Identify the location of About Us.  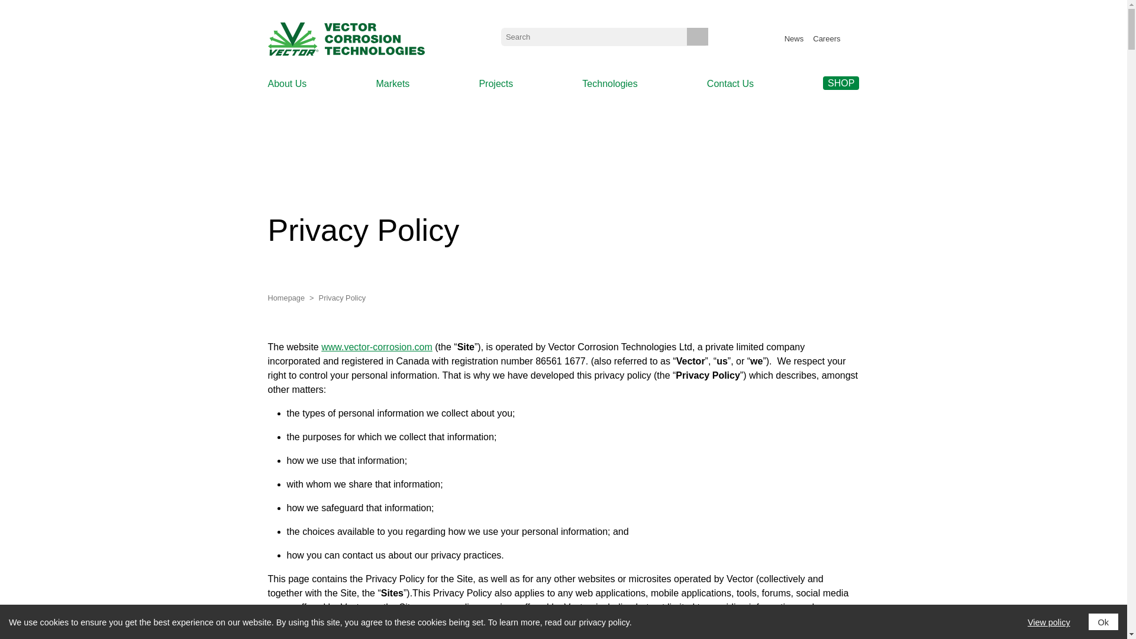
(286, 85).